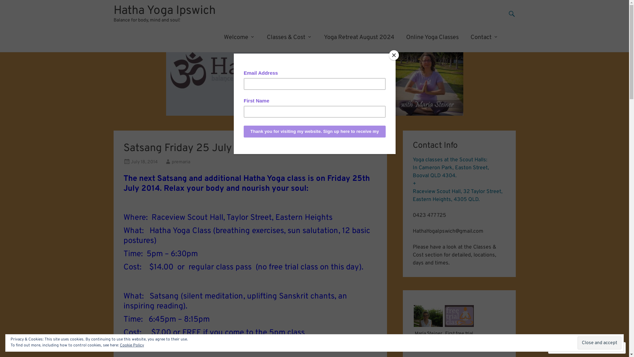  What do you see at coordinates (164, 11) in the screenshot?
I see `Hatha Yoga Ipswich` at bounding box center [164, 11].